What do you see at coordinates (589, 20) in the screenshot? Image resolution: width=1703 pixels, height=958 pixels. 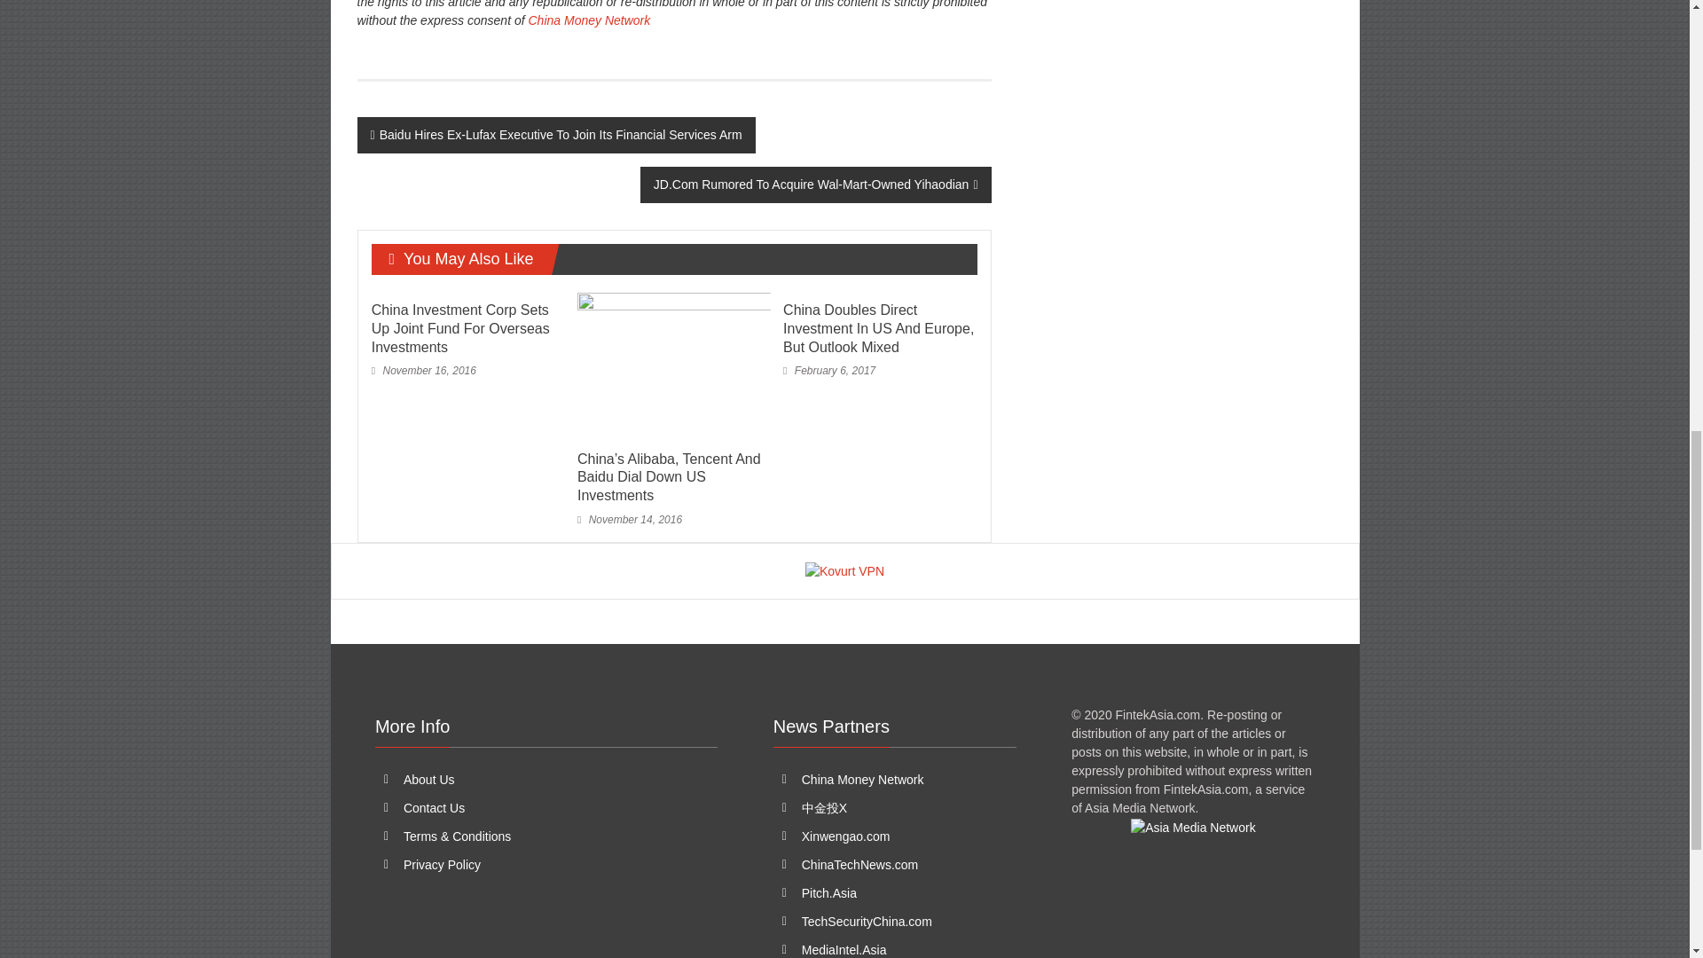 I see `China Money Network` at bounding box center [589, 20].